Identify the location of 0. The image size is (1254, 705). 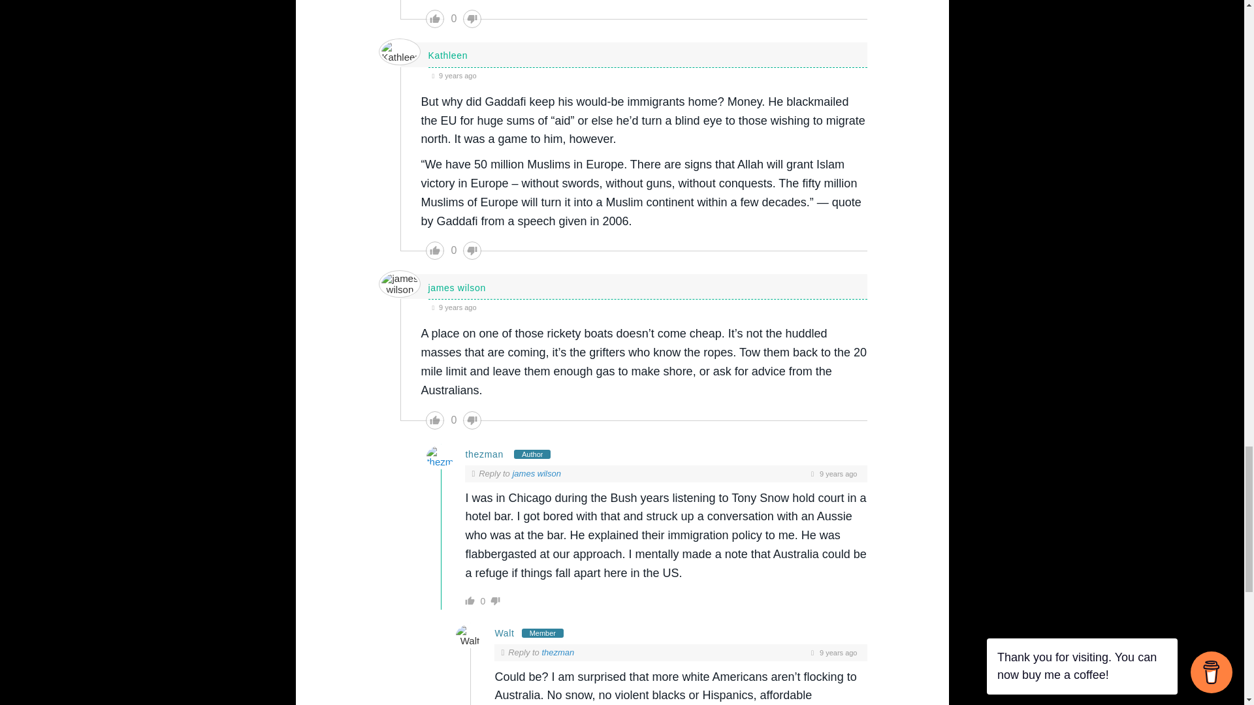
(453, 19).